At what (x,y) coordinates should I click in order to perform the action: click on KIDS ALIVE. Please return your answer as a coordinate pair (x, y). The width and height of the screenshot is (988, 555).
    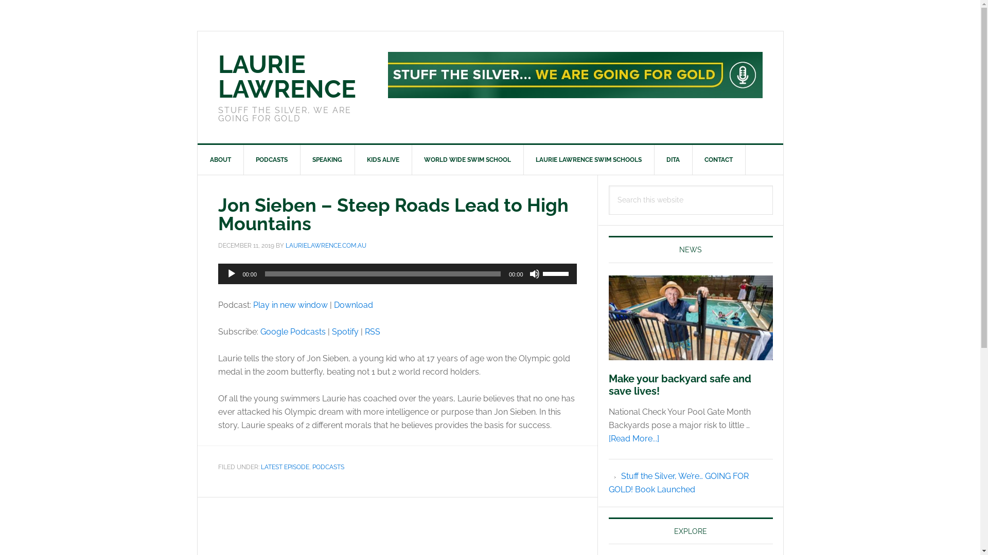
    Looking at the image, I should click on (383, 160).